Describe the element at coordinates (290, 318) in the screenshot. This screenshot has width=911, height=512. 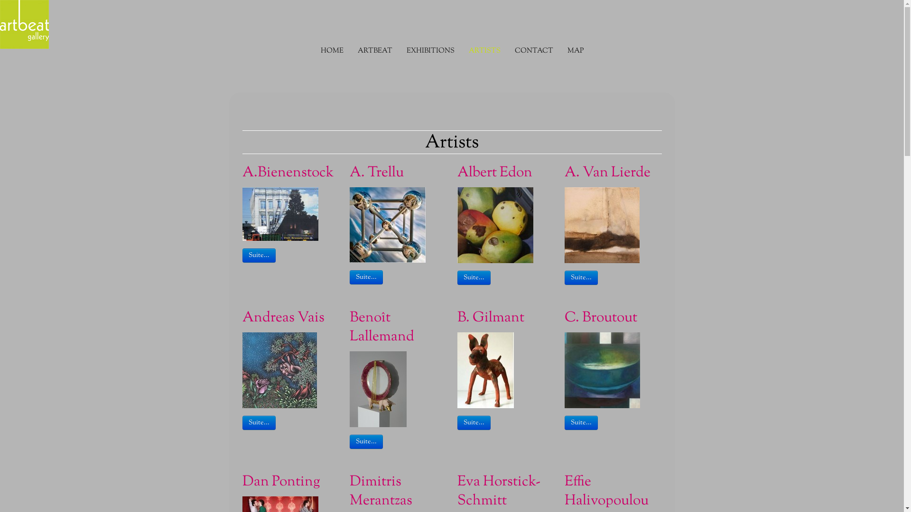
I see `Andreas Vais` at that location.